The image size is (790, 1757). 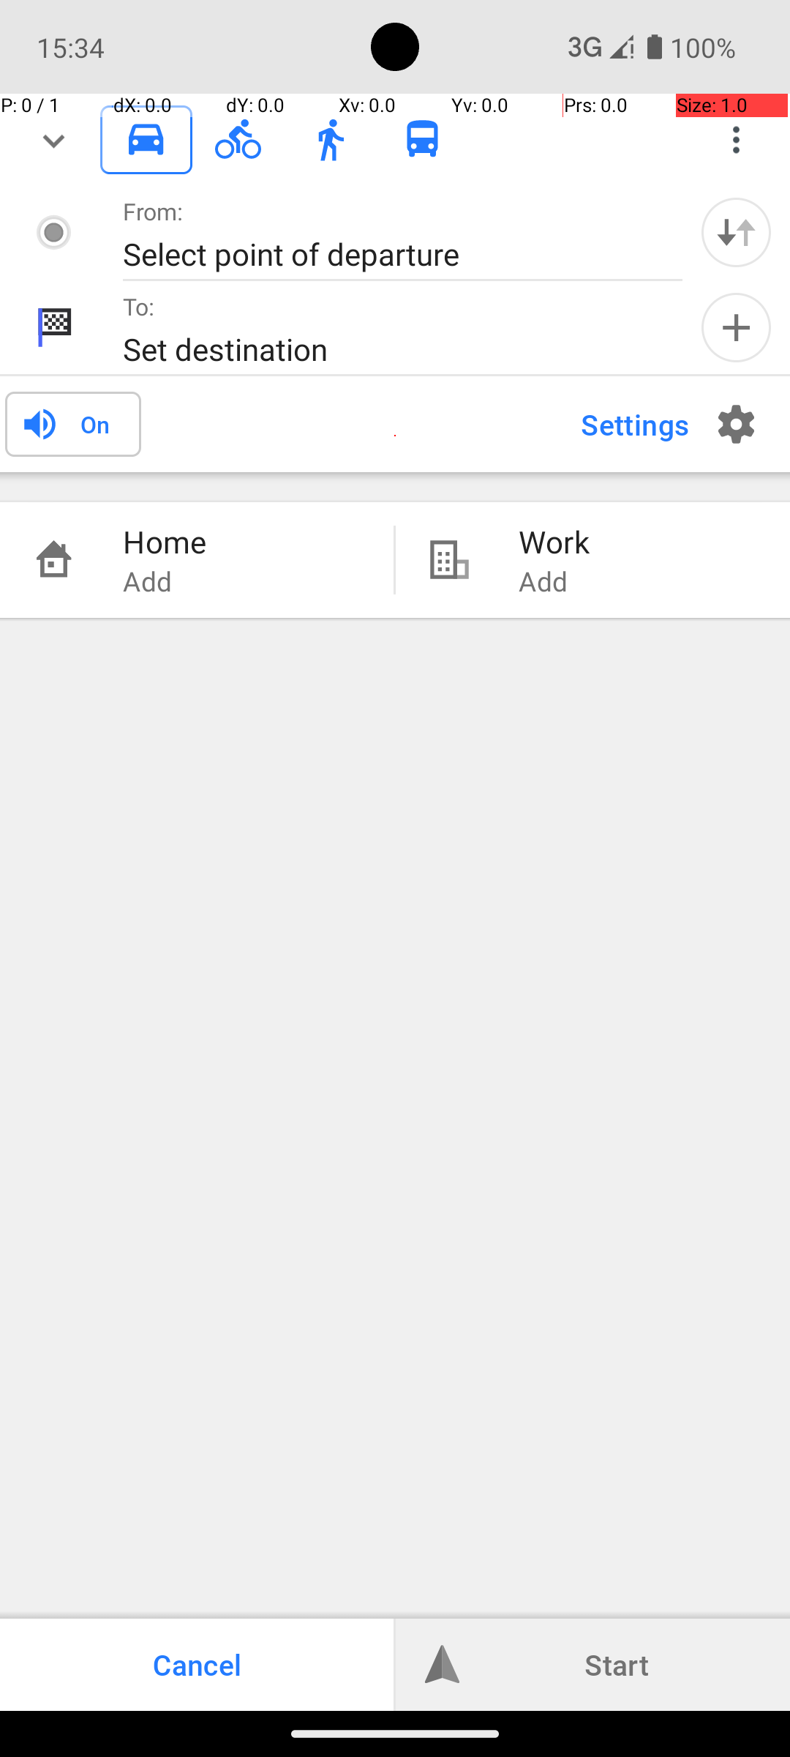 I want to click on Driving, so click(x=146, y=140).